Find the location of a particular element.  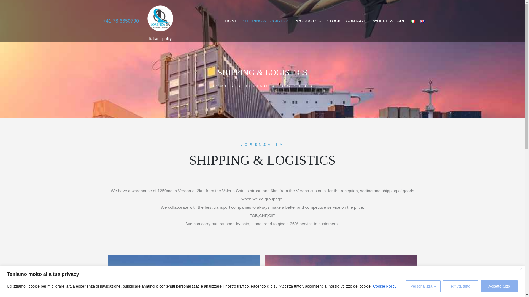

HOME is located at coordinates (220, 86).